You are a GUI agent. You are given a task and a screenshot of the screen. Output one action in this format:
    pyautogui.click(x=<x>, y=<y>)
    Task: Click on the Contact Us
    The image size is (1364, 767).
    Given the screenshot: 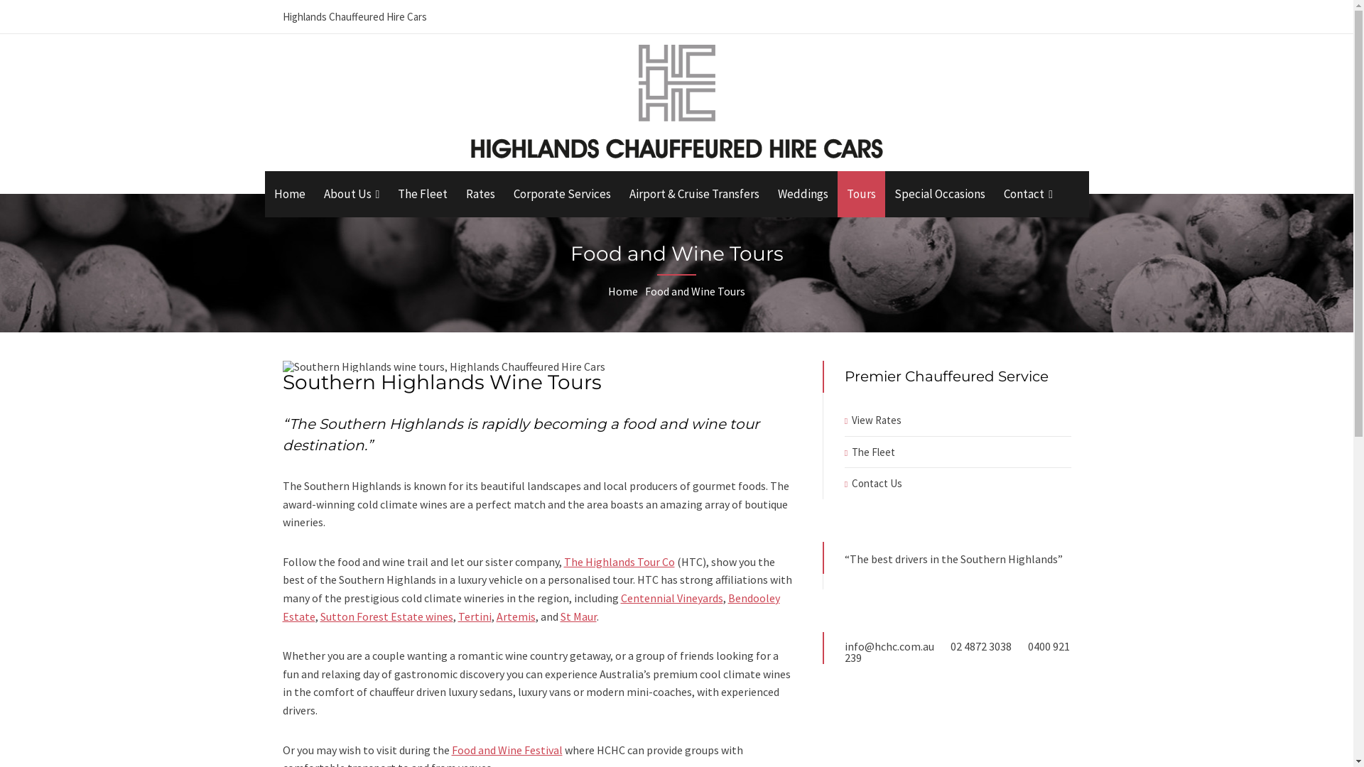 What is the action you would take?
    pyautogui.click(x=877, y=483)
    